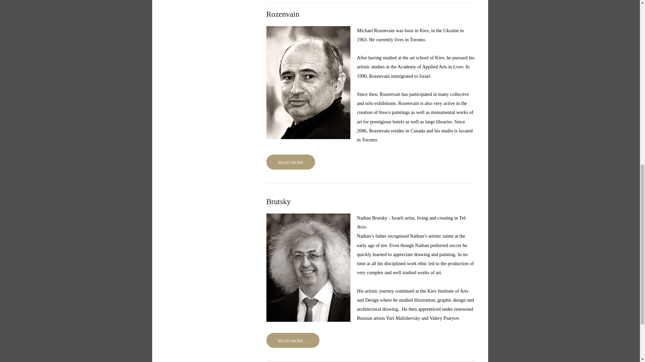 This screenshot has width=645, height=362. I want to click on READ MORE, so click(290, 162).